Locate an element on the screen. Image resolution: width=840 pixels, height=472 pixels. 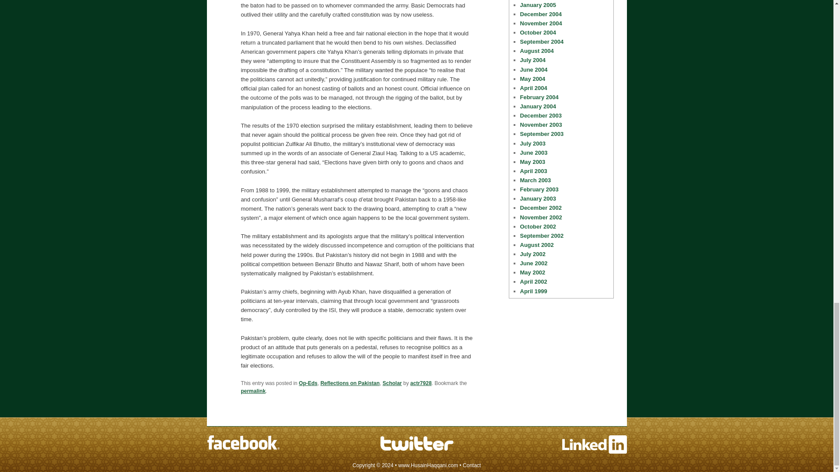
Scholar is located at coordinates (392, 383).